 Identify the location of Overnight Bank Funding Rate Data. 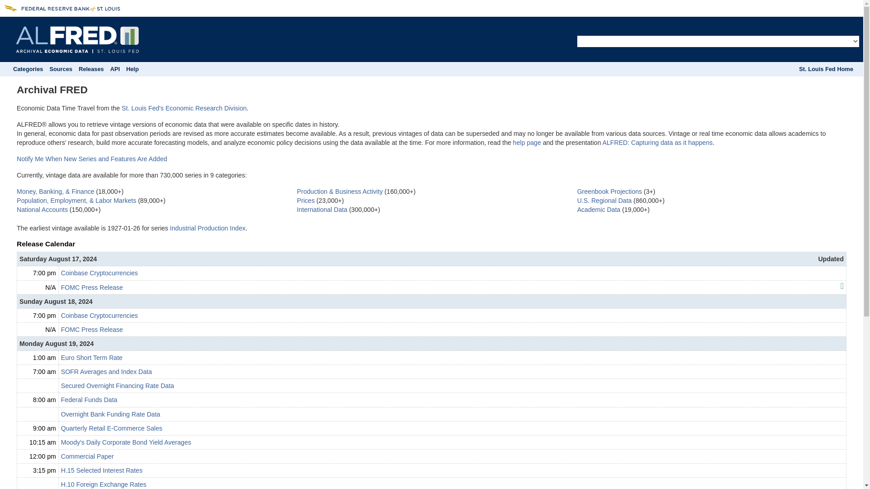
(111, 414).